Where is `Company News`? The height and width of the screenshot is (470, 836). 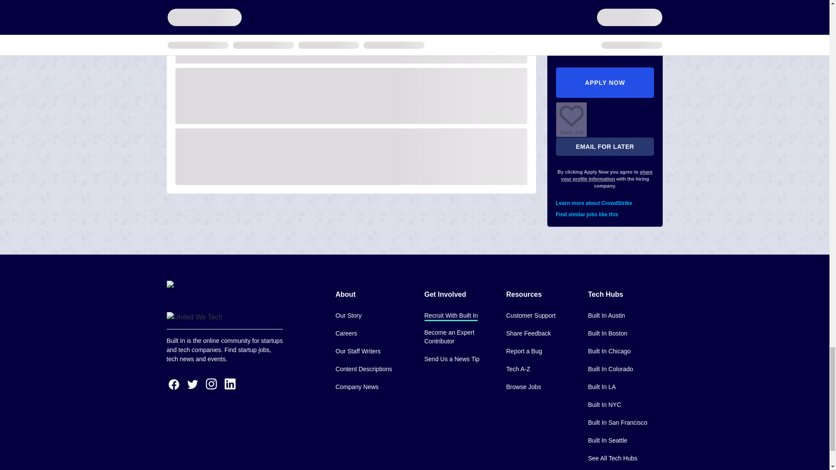
Company News is located at coordinates (357, 387).